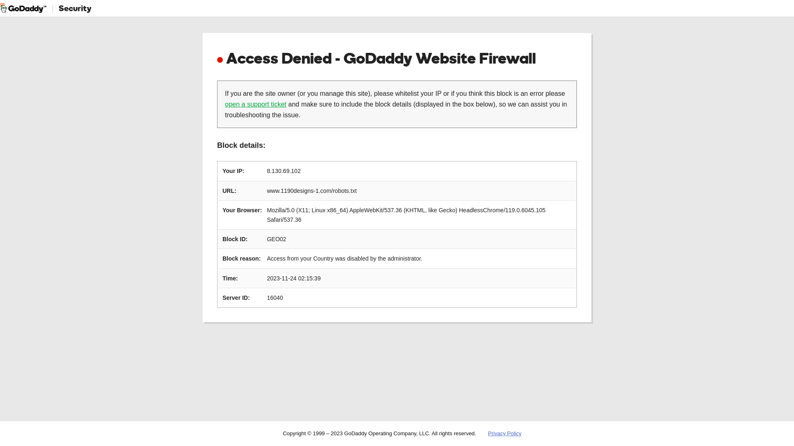 Image resolution: width=794 pixels, height=446 pixels. What do you see at coordinates (505, 434) in the screenshot?
I see `Privacy Policy` at bounding box center [505, 434].